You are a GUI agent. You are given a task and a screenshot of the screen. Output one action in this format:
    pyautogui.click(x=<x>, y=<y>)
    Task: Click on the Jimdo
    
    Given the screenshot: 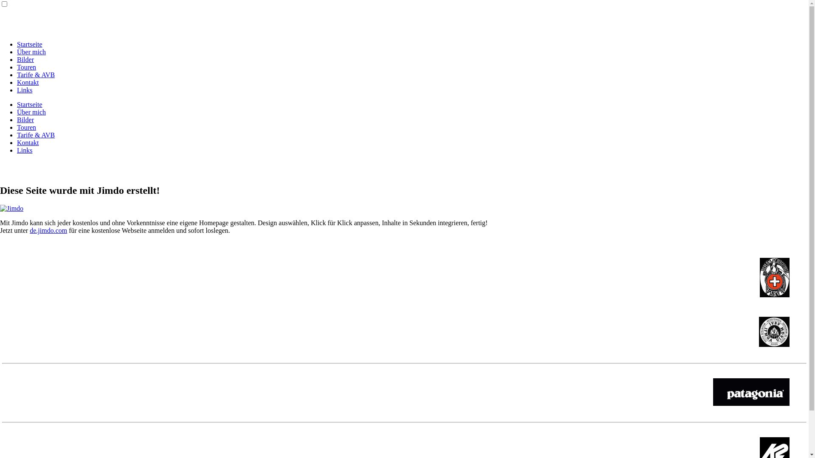 What is the action you would take?
    pyautogui.click(x=12, y=209)
    